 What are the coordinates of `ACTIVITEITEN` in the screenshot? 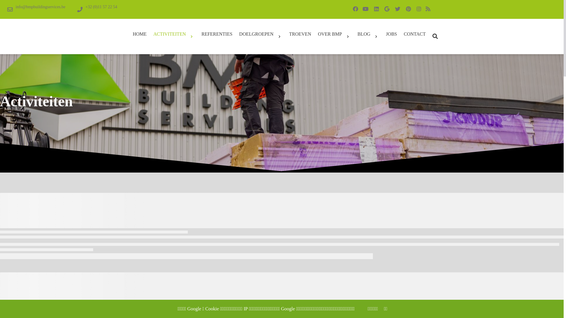 It's located at (174, 37).